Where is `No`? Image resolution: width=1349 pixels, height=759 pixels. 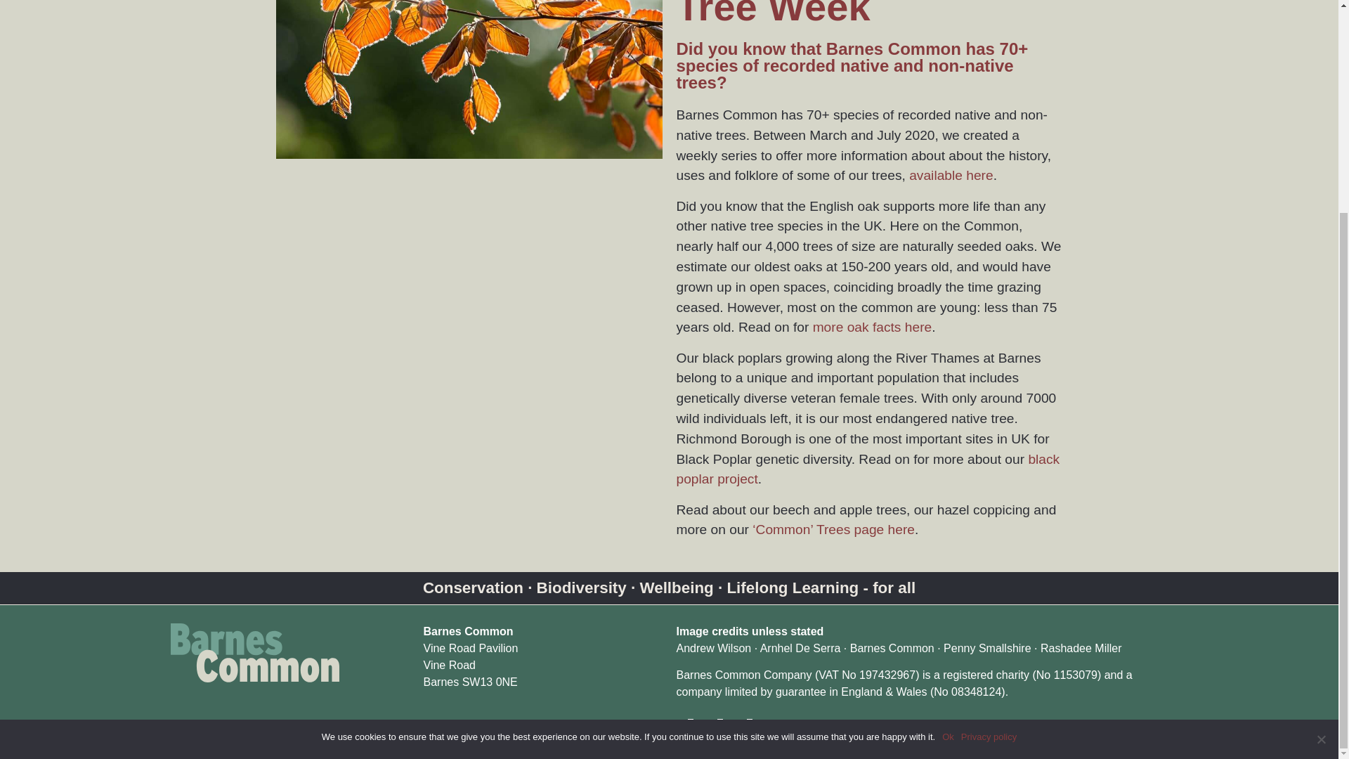 No is located at coordinates (1321, 453).